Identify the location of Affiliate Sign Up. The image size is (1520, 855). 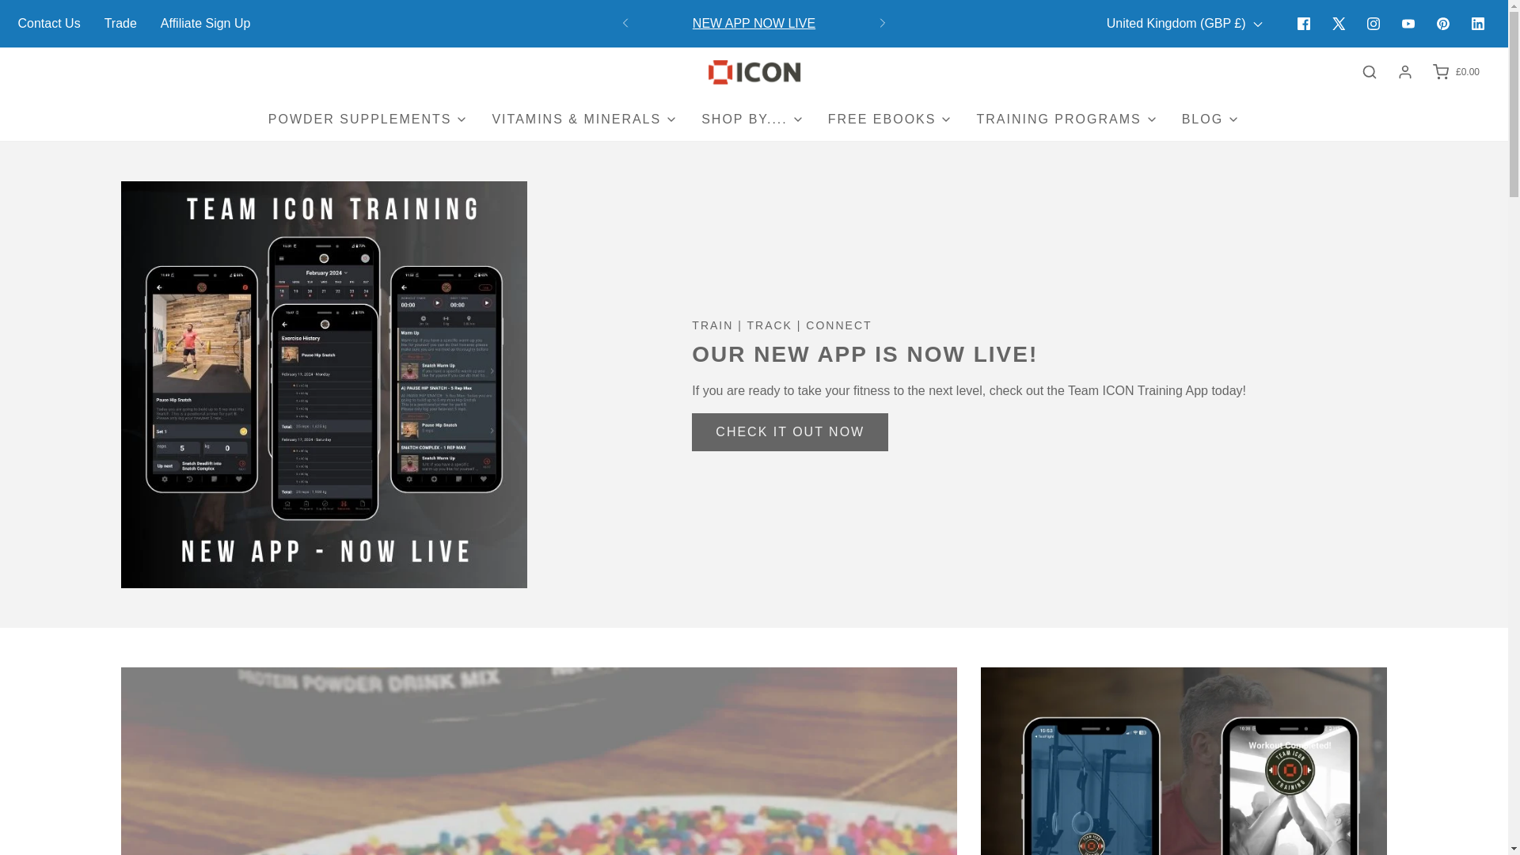
(206, 23).